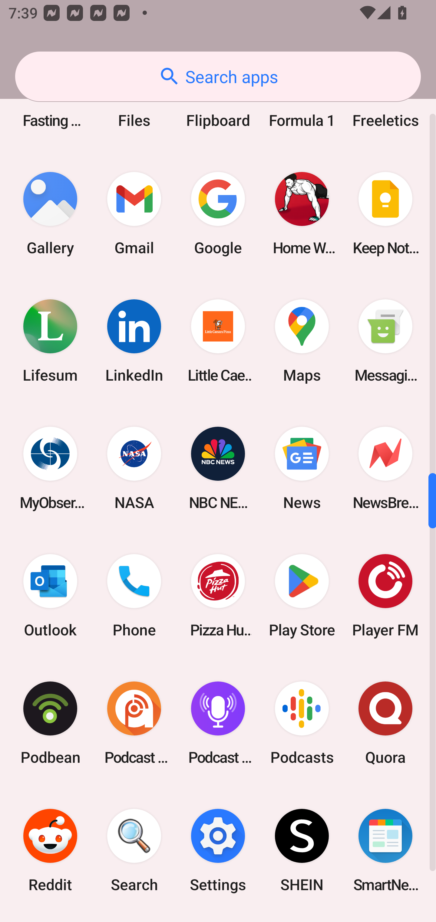  What do you see at coordinates (385, 341) in the screenshot?
I see `Messaging` at bounding box center [385, 341].